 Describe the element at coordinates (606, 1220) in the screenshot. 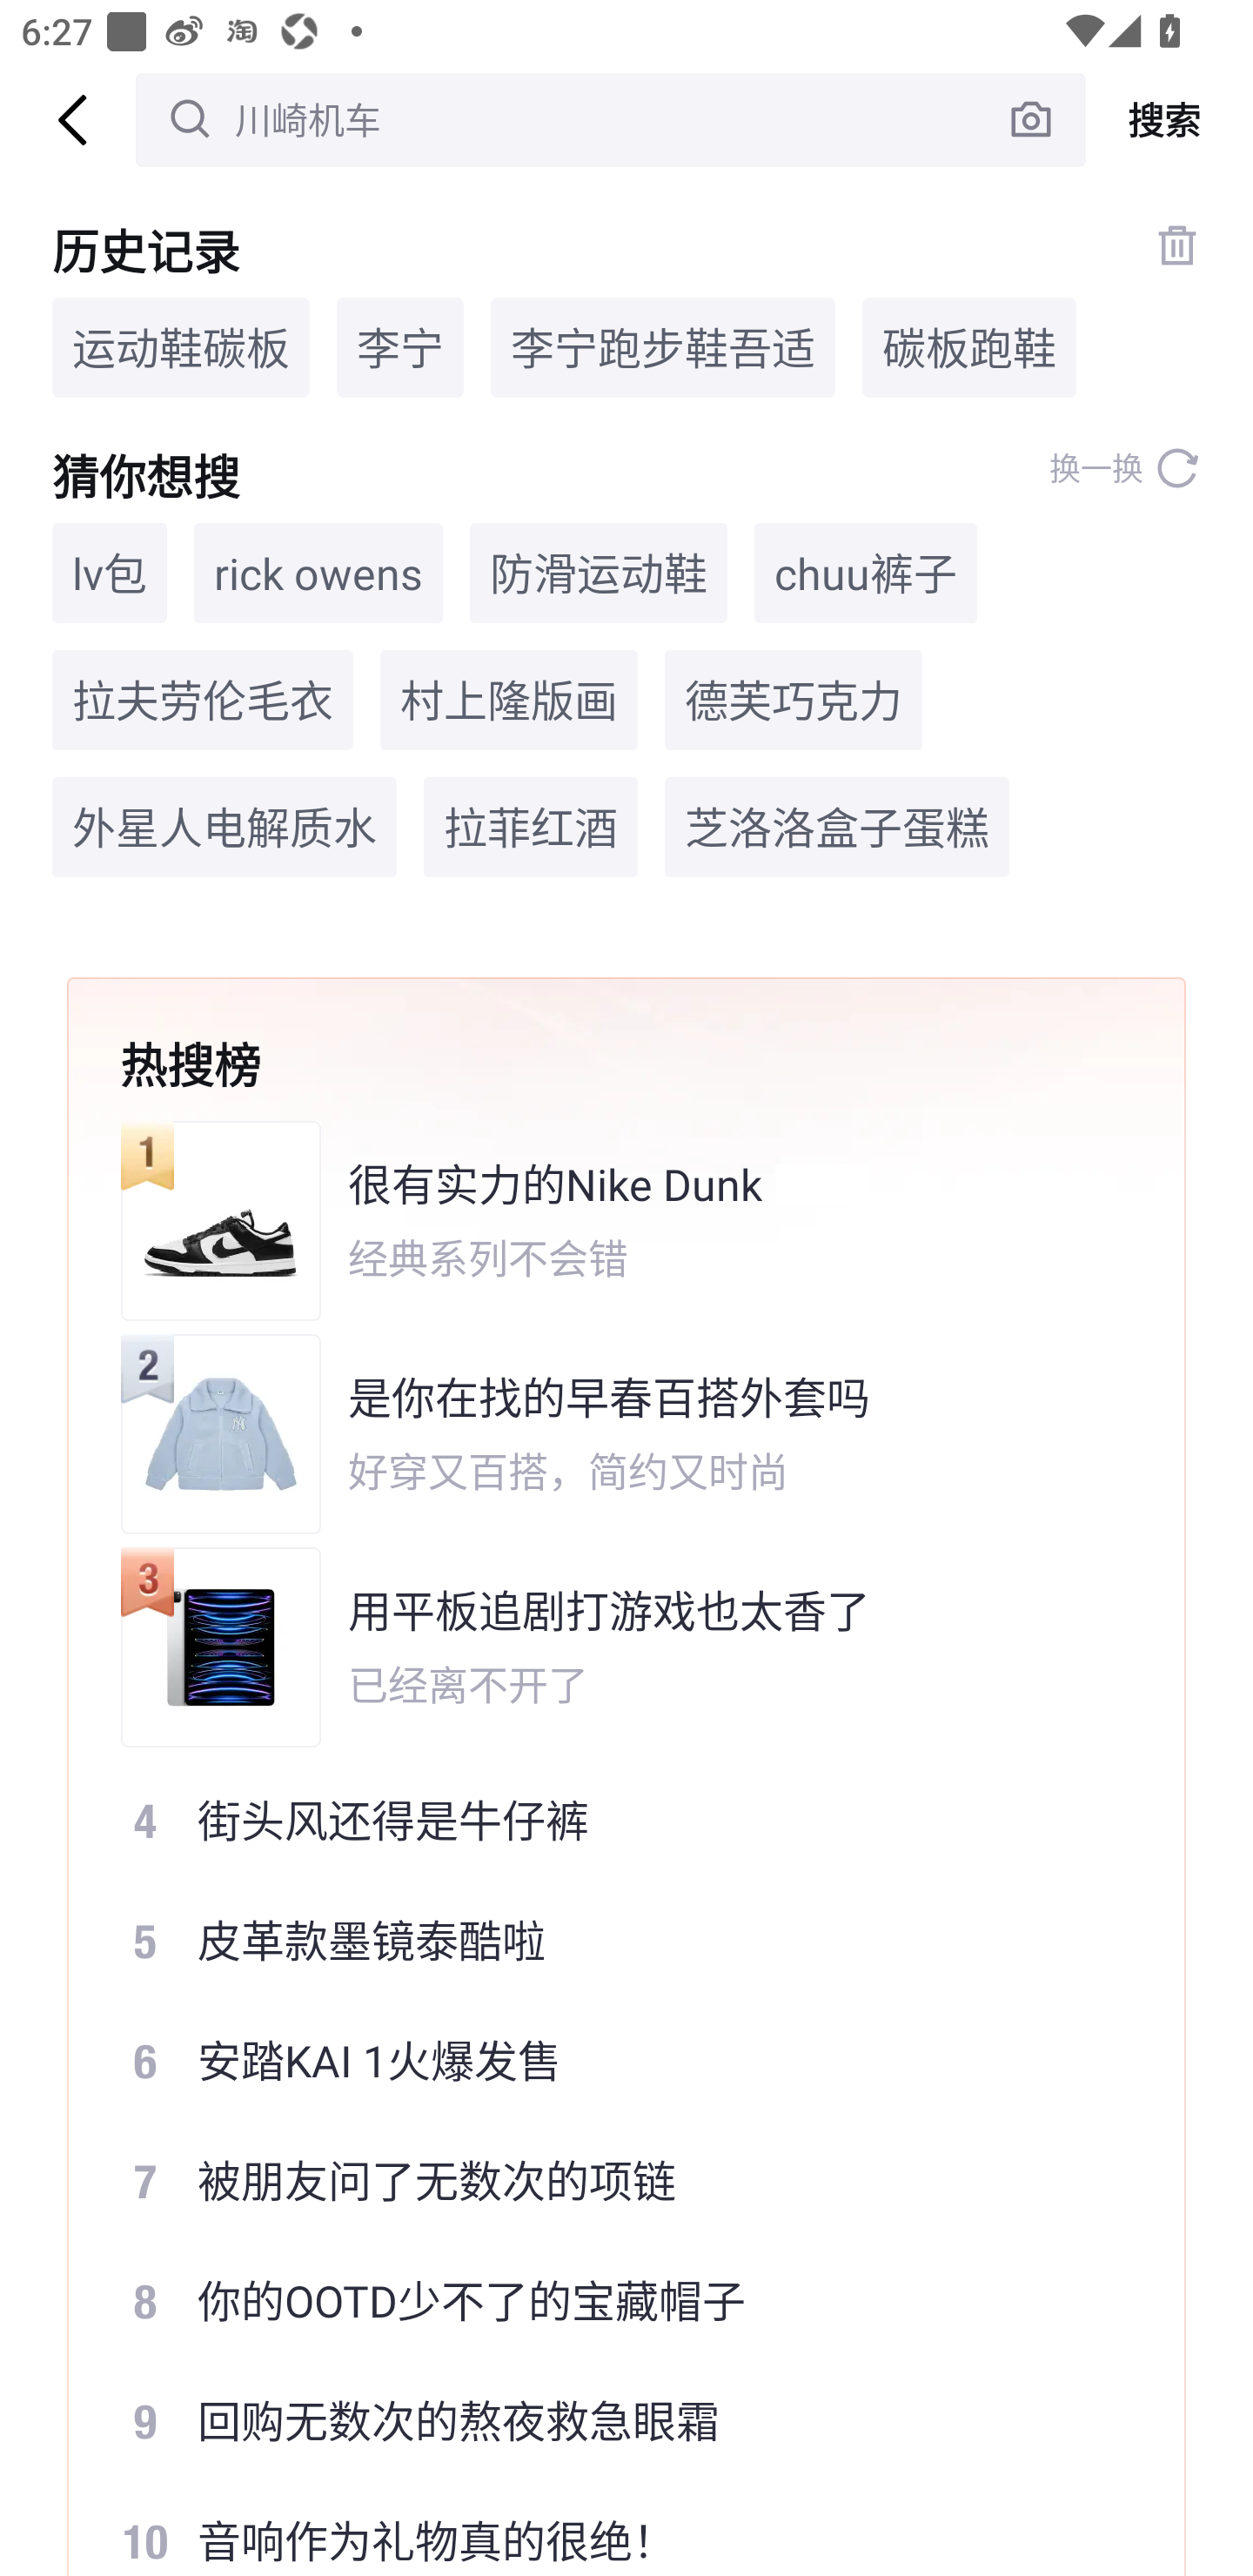

I see `很有实力的Nike Dunk 经典系列不会错` at that location.